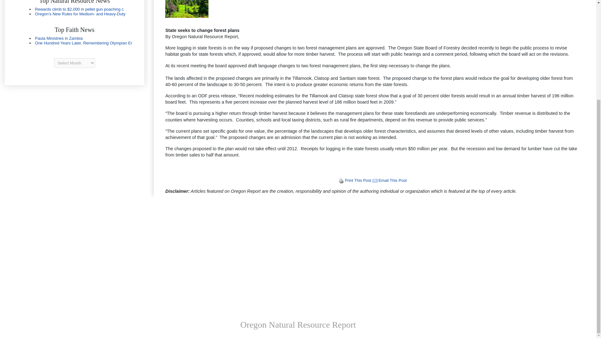 The height and width of the screenshot is (338, 601). I want to click on One Hundred Years Later, Remembering Olympian Er, so click(83, 43).